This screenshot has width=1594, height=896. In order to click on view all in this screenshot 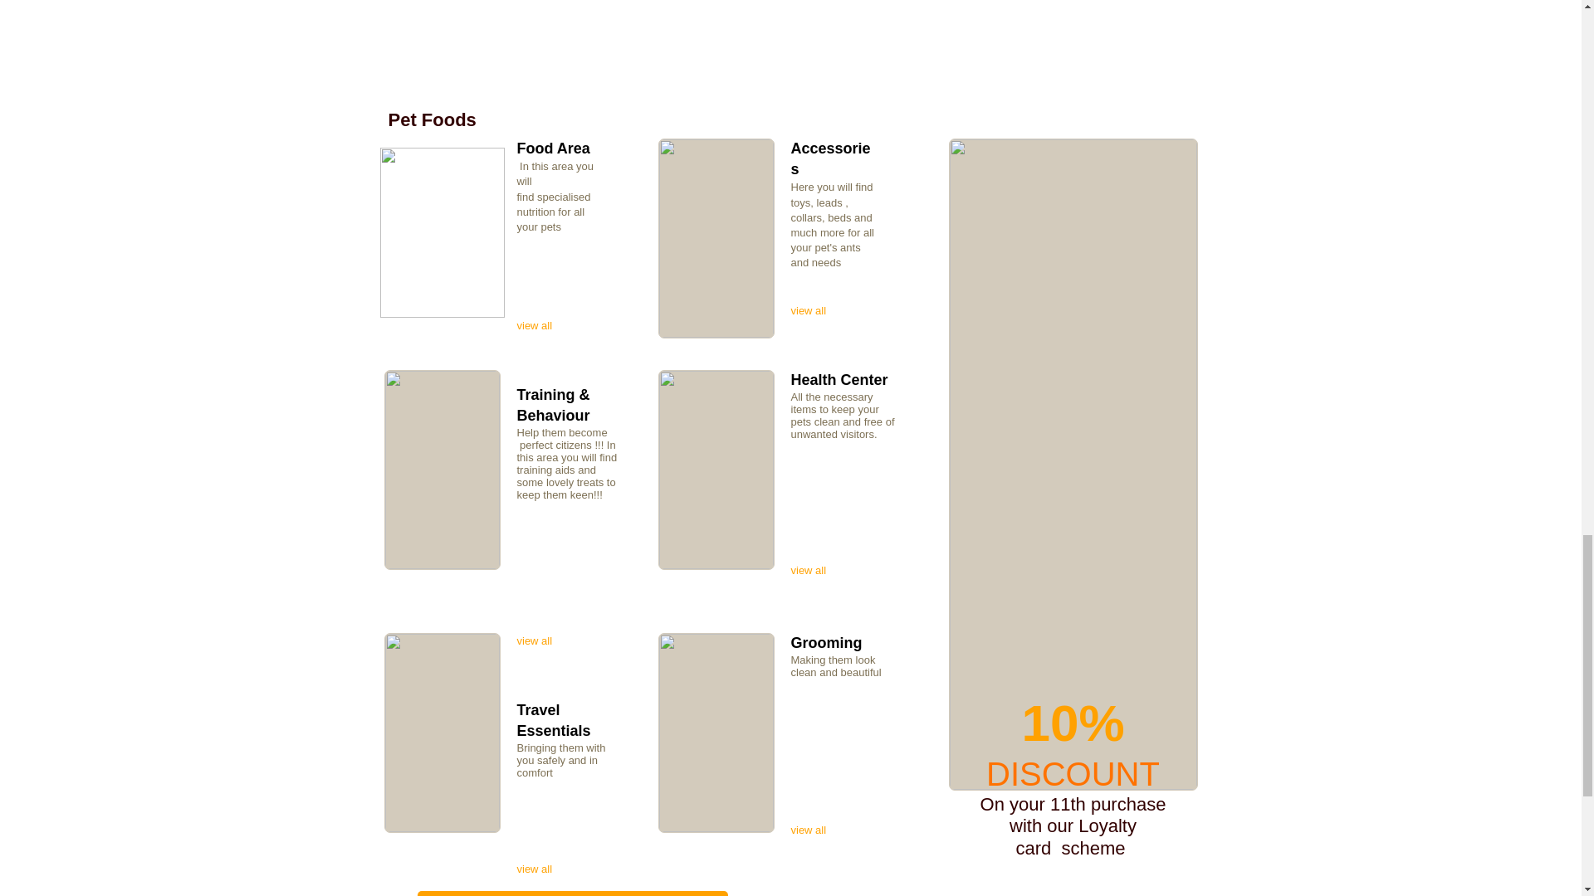, I will do `click(540, 325)`.